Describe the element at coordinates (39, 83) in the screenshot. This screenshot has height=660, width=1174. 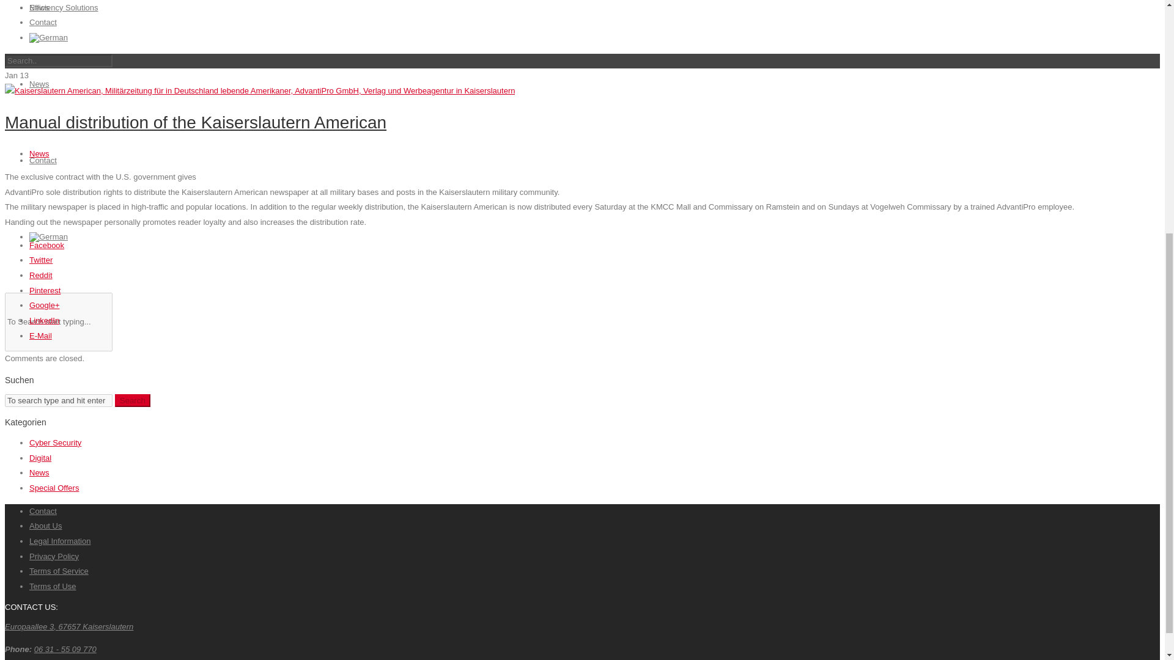
I see `News` at that location.